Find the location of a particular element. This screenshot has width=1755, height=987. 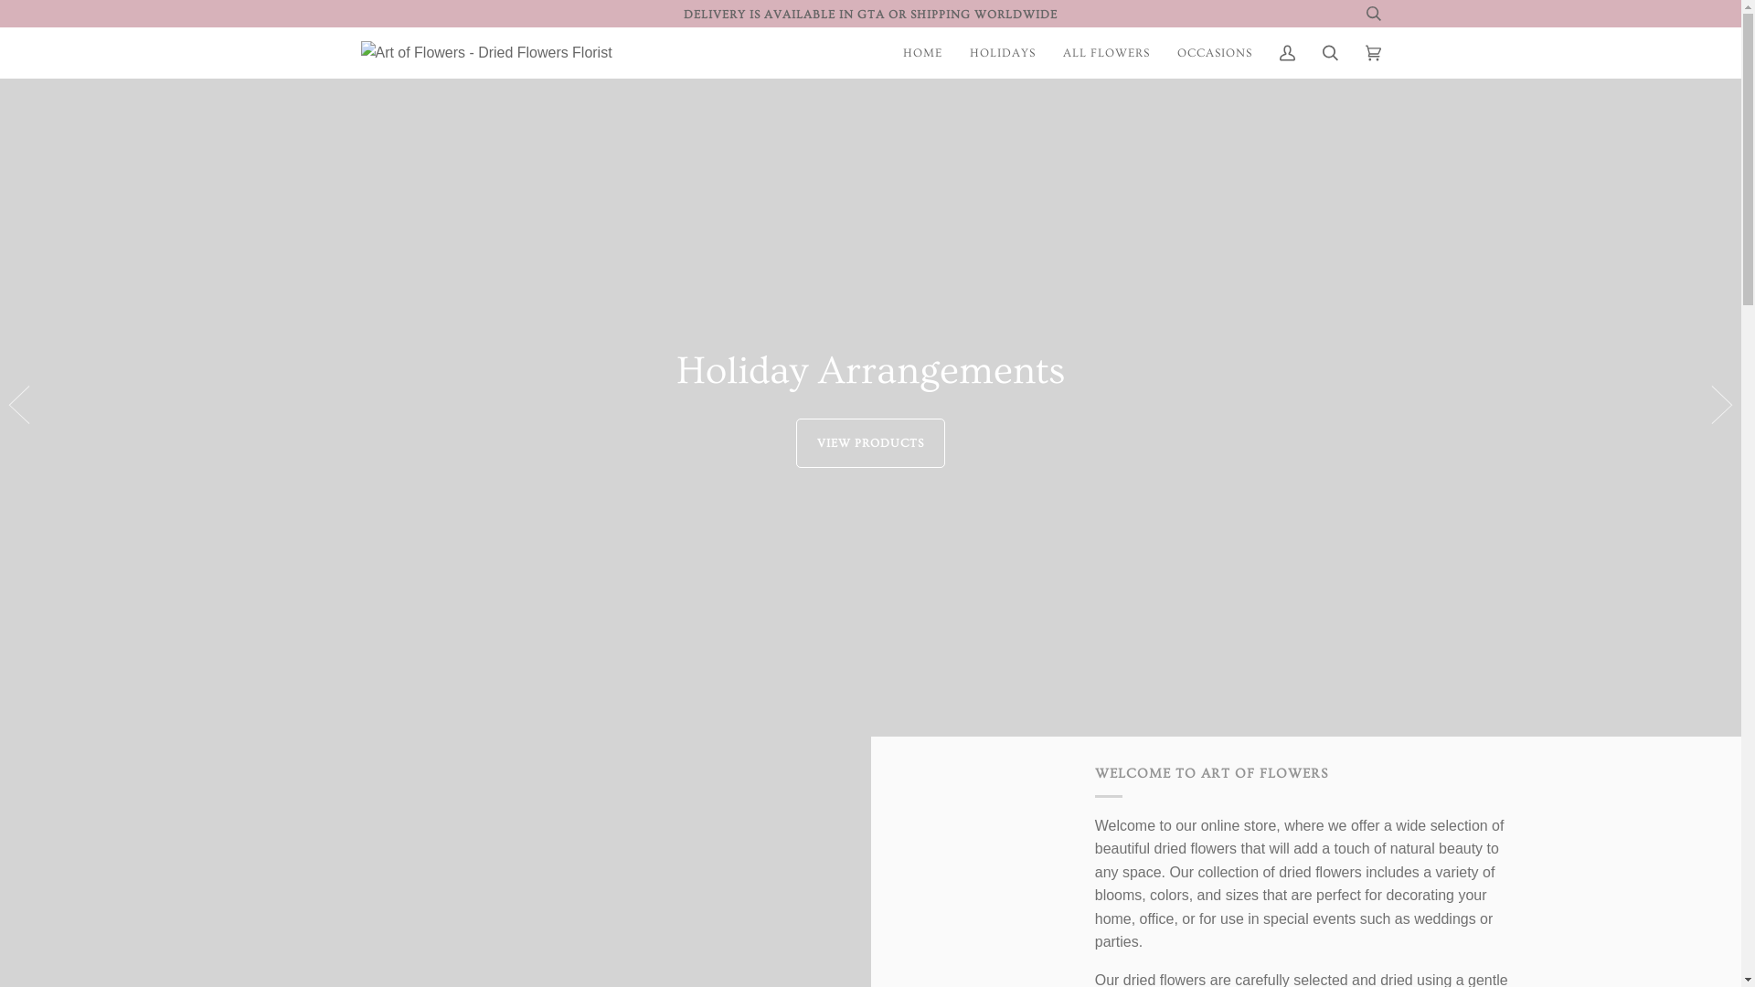

Cart
(0) is located at coordinates (1373, 53).